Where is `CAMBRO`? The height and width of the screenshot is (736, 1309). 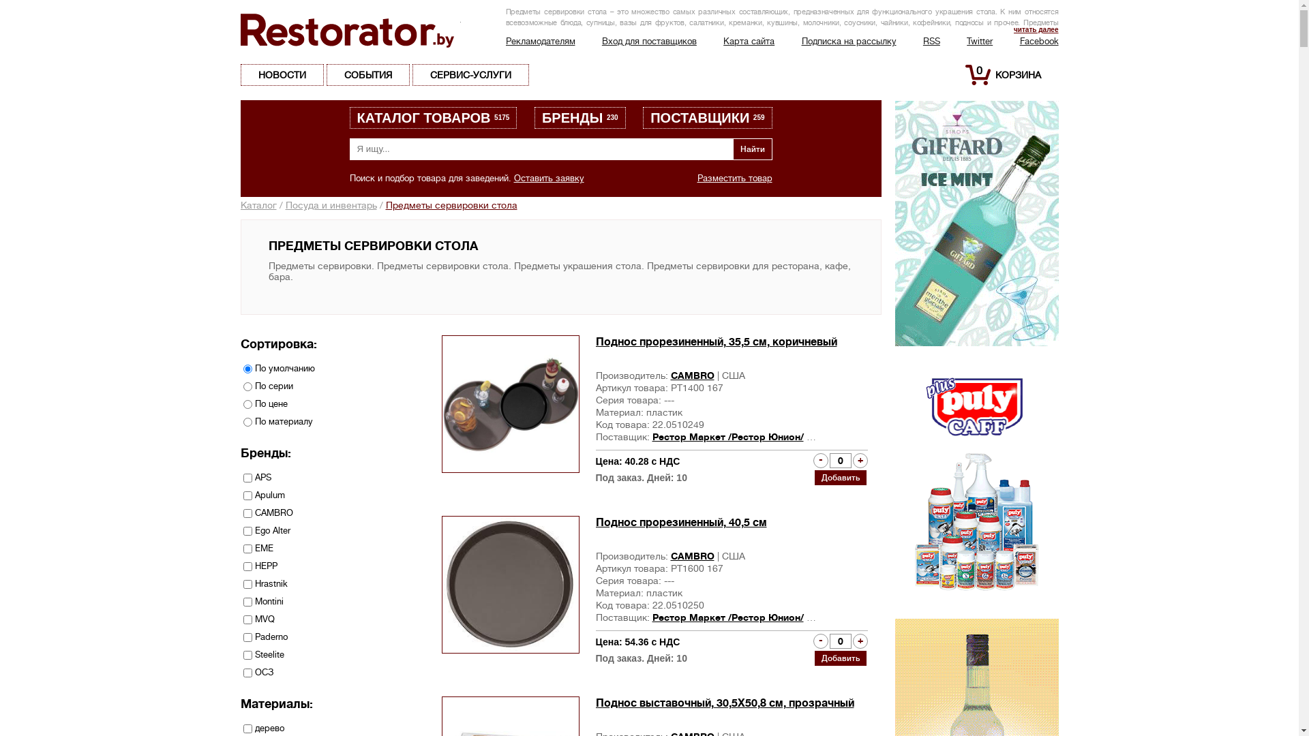 CAMBRO is located at coordinates (693, 375).